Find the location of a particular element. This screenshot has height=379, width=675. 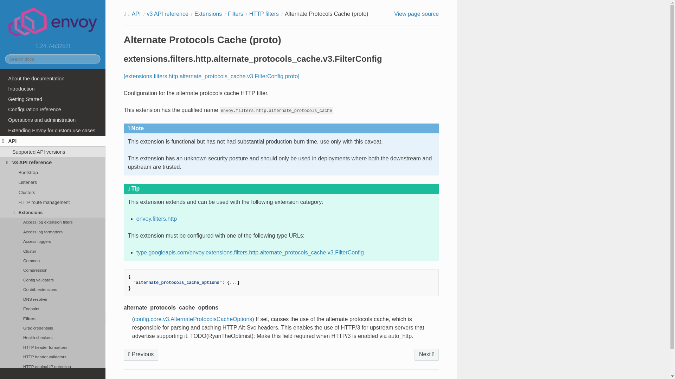

HTTP header formatters is located at coordinates (53, 347).